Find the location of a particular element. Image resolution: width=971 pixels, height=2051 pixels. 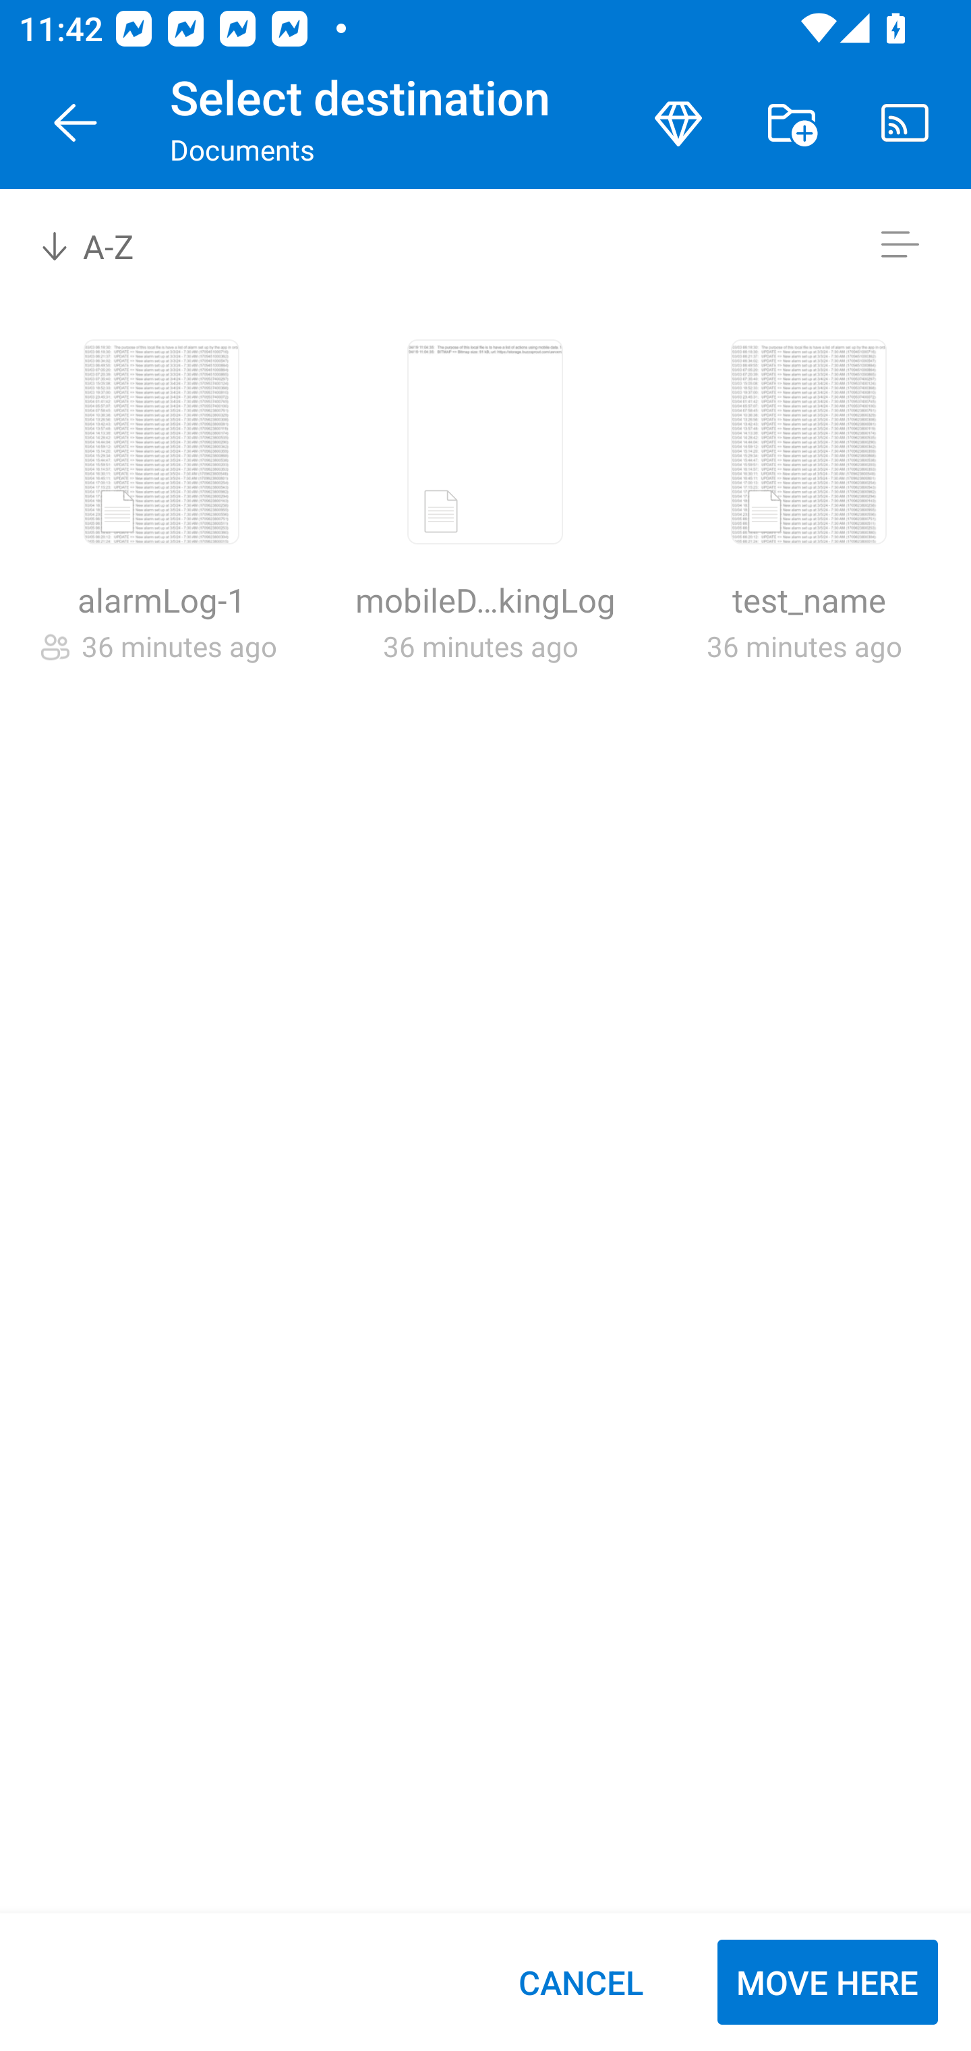

More actions button is located at coordinates (792, 123).